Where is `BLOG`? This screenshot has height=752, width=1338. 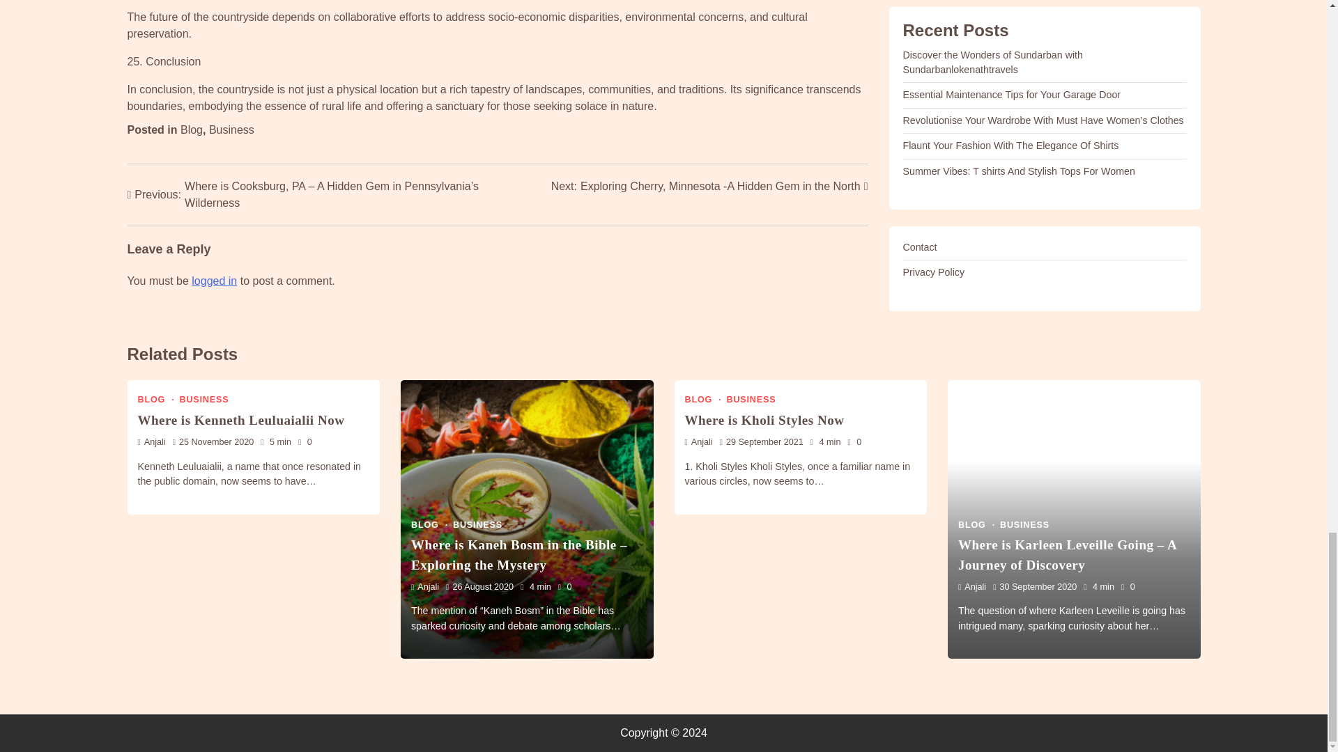
BLOG is located at coordinates (156, 400).